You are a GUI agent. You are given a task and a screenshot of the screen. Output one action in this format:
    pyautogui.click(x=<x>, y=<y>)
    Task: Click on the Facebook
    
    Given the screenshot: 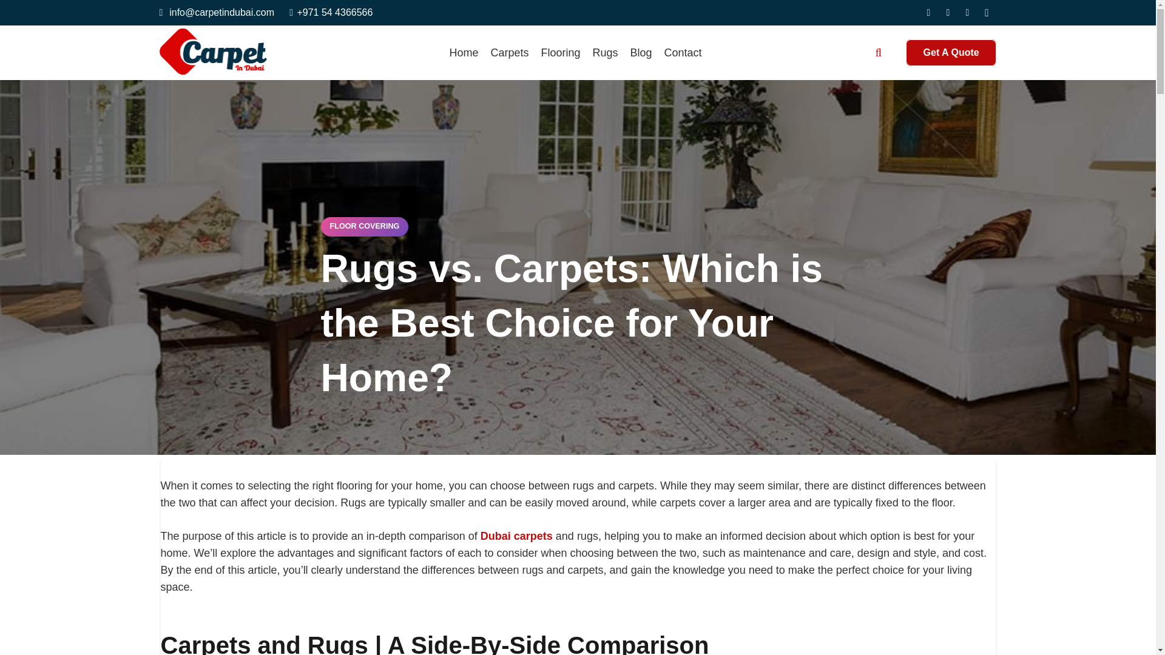 What is the action you would take?
    pyautogui.click(x=928, y=12)
    